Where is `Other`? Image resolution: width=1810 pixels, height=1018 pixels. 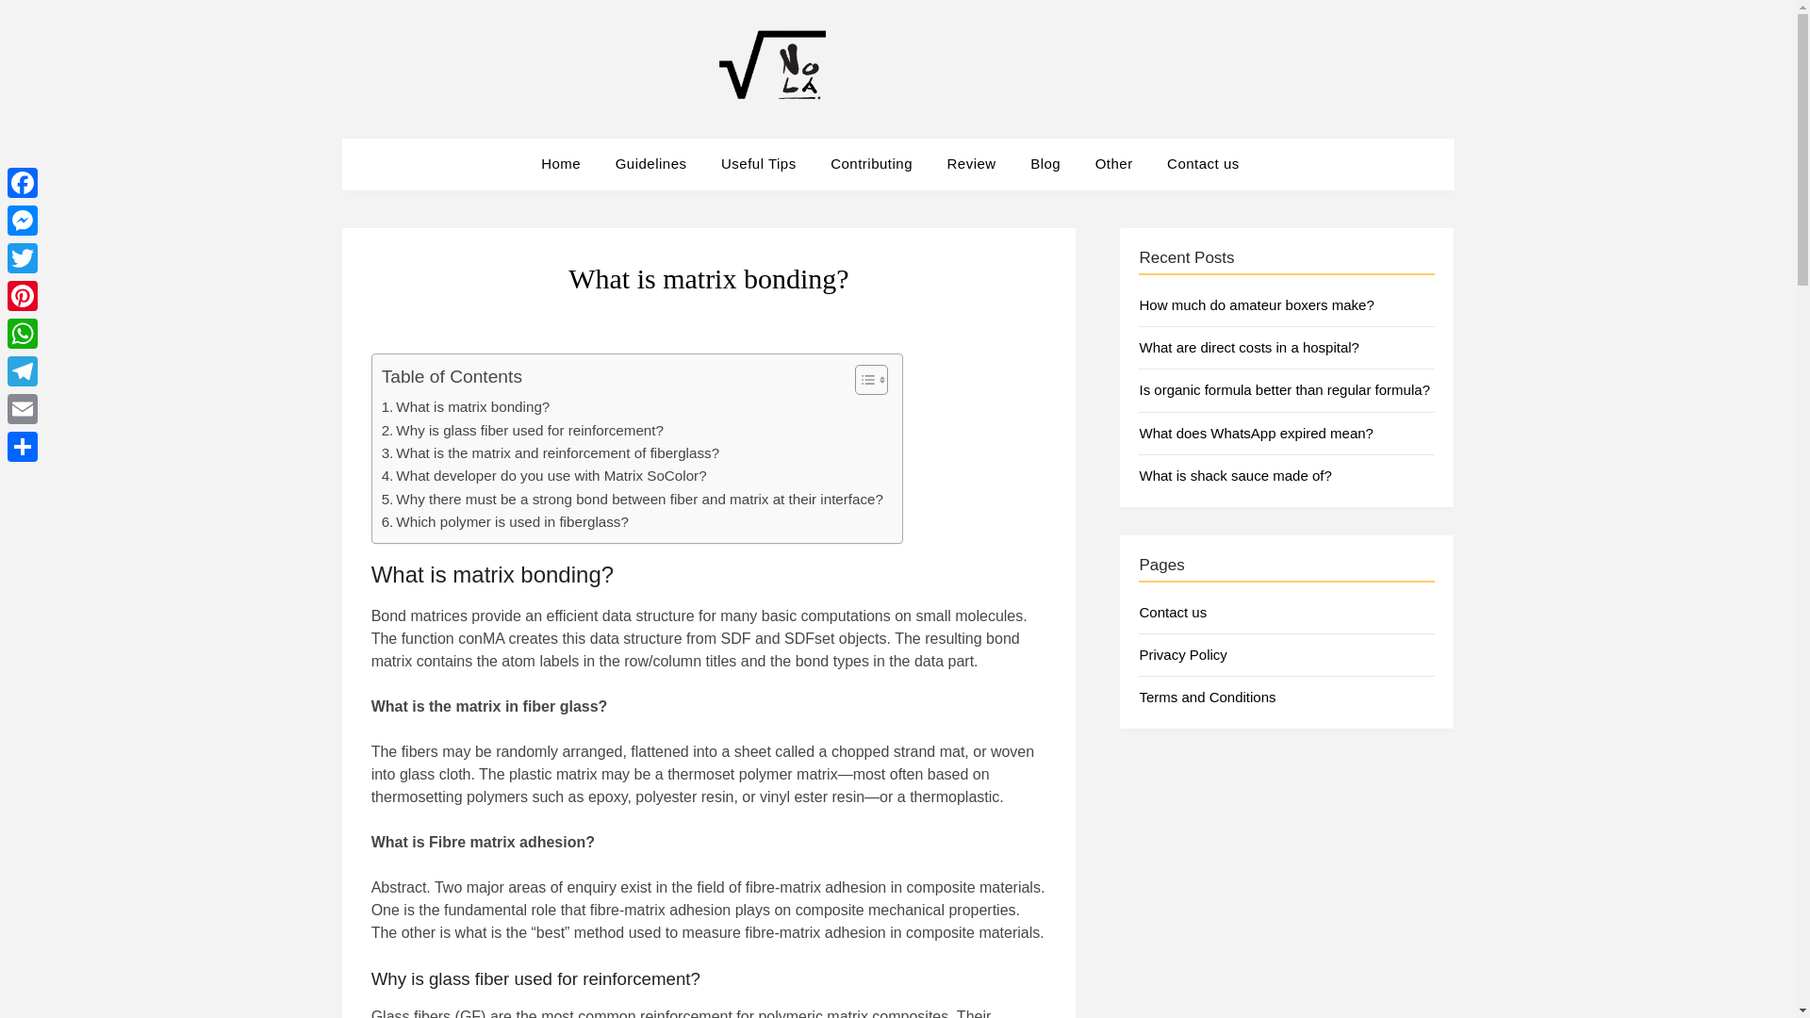
Other is located at coordinates (1114, 163).